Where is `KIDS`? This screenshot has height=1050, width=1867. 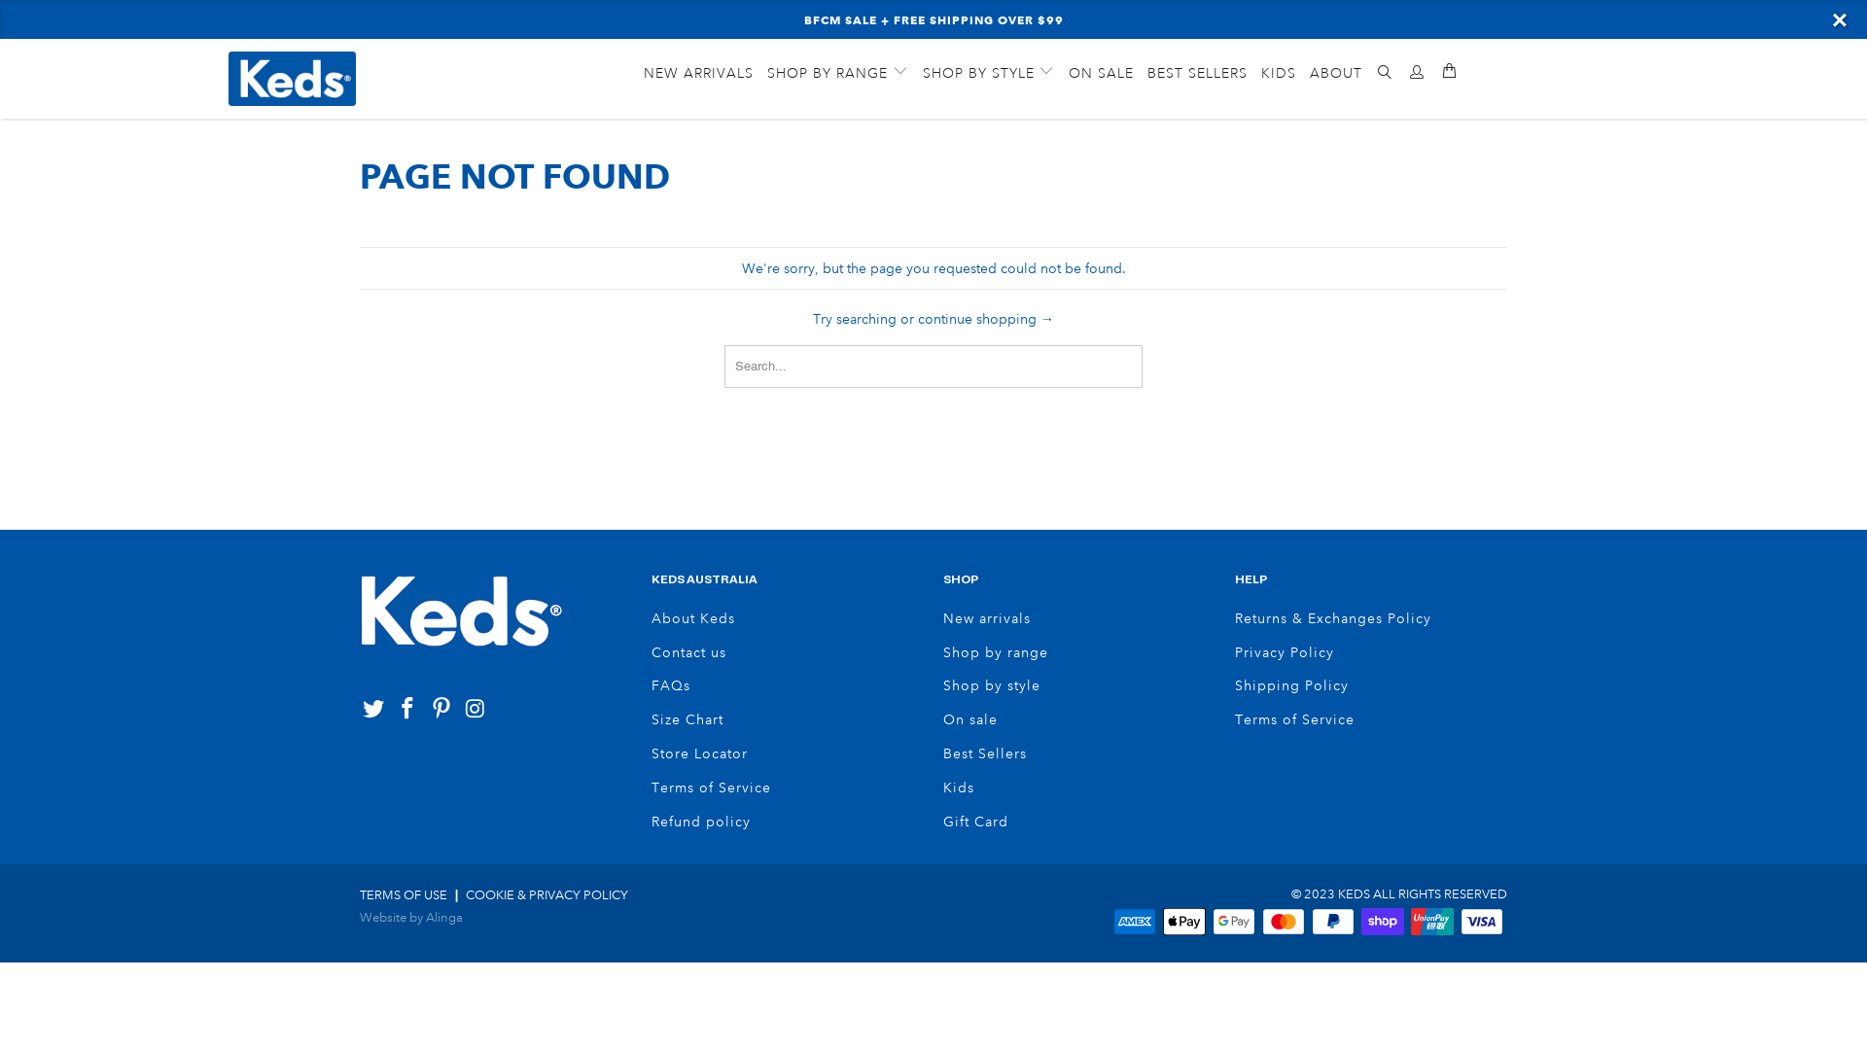
KIDS is located at coordinates (1279, 74).